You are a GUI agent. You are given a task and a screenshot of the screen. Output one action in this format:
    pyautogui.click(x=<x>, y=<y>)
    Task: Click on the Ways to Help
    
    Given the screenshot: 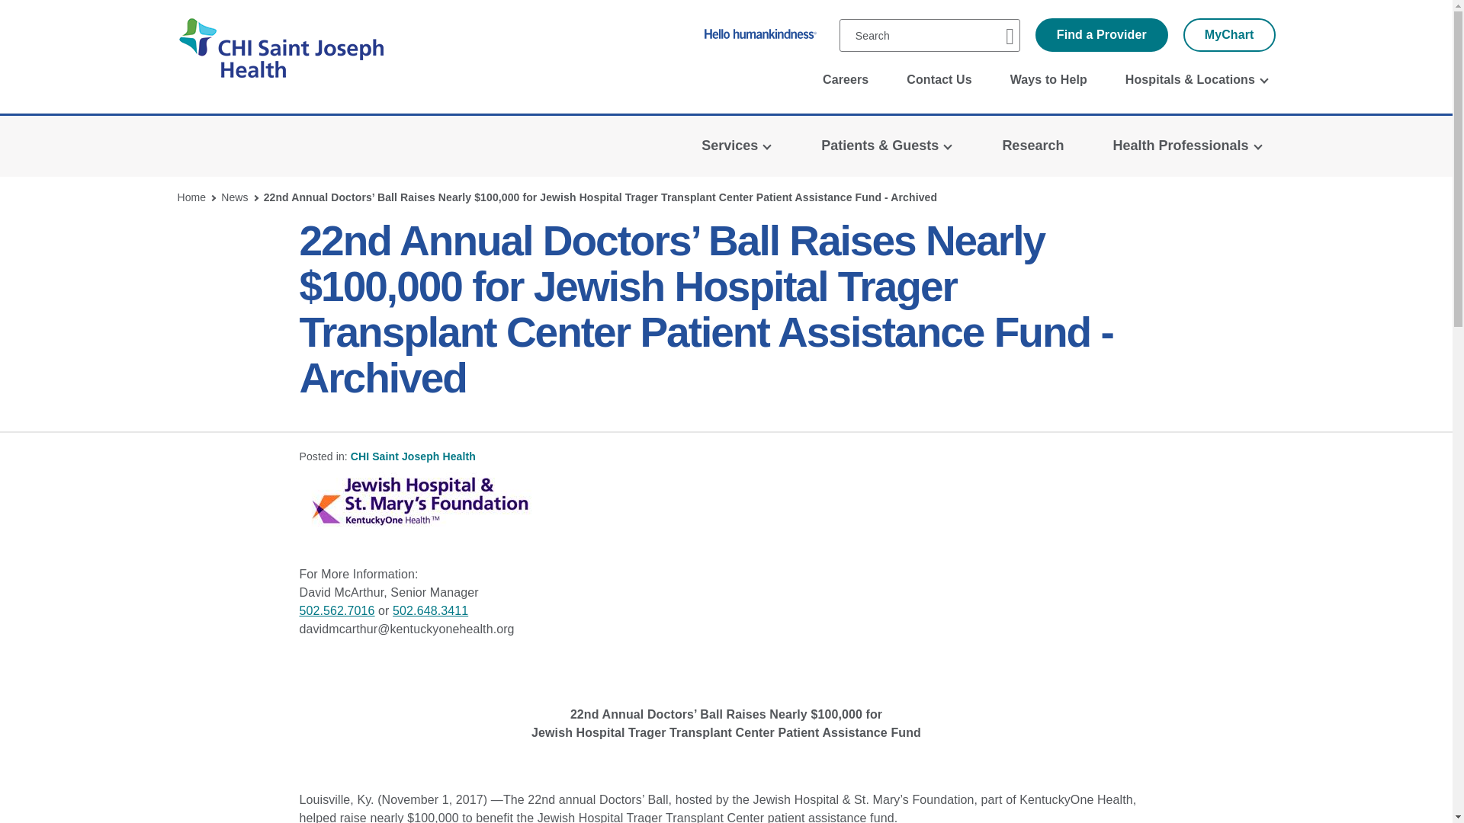 What is the action you would take?
    pyautogui.click(x=1049, y=80)
    